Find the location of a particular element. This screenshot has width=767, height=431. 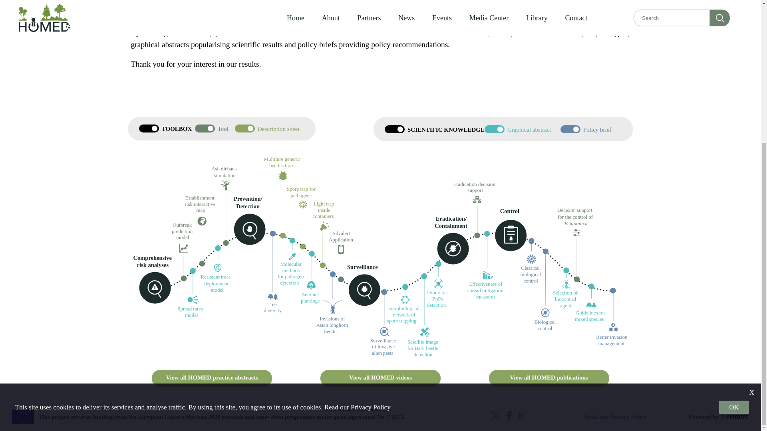

View all HOMED videos is located at coordinates (380, 378).